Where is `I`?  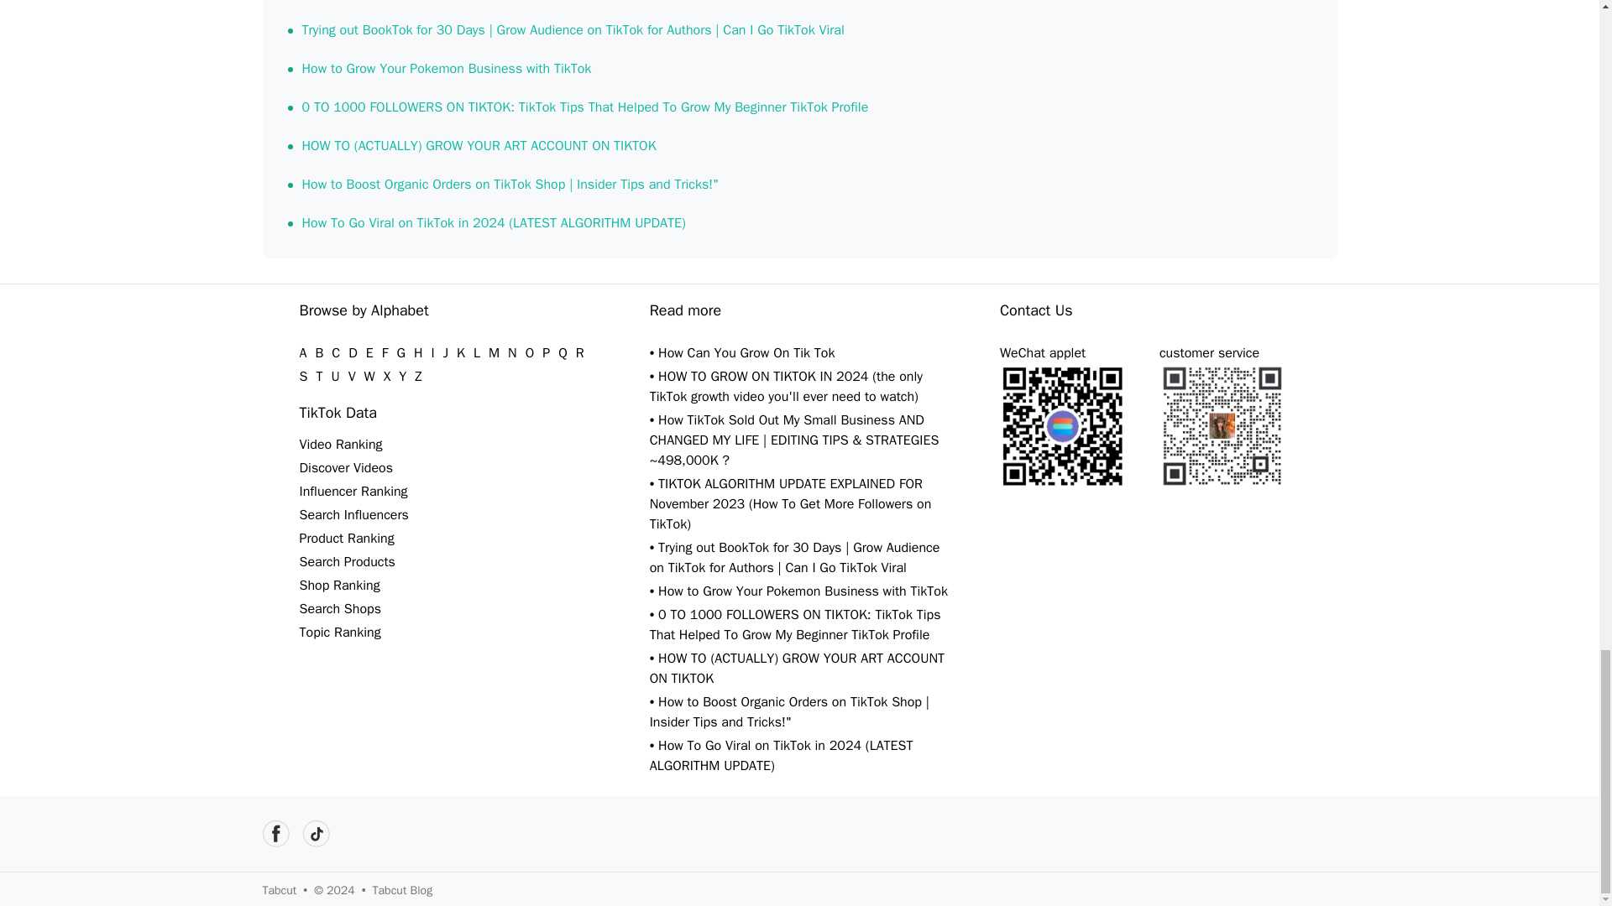
I is located at coordinates (433, 352).